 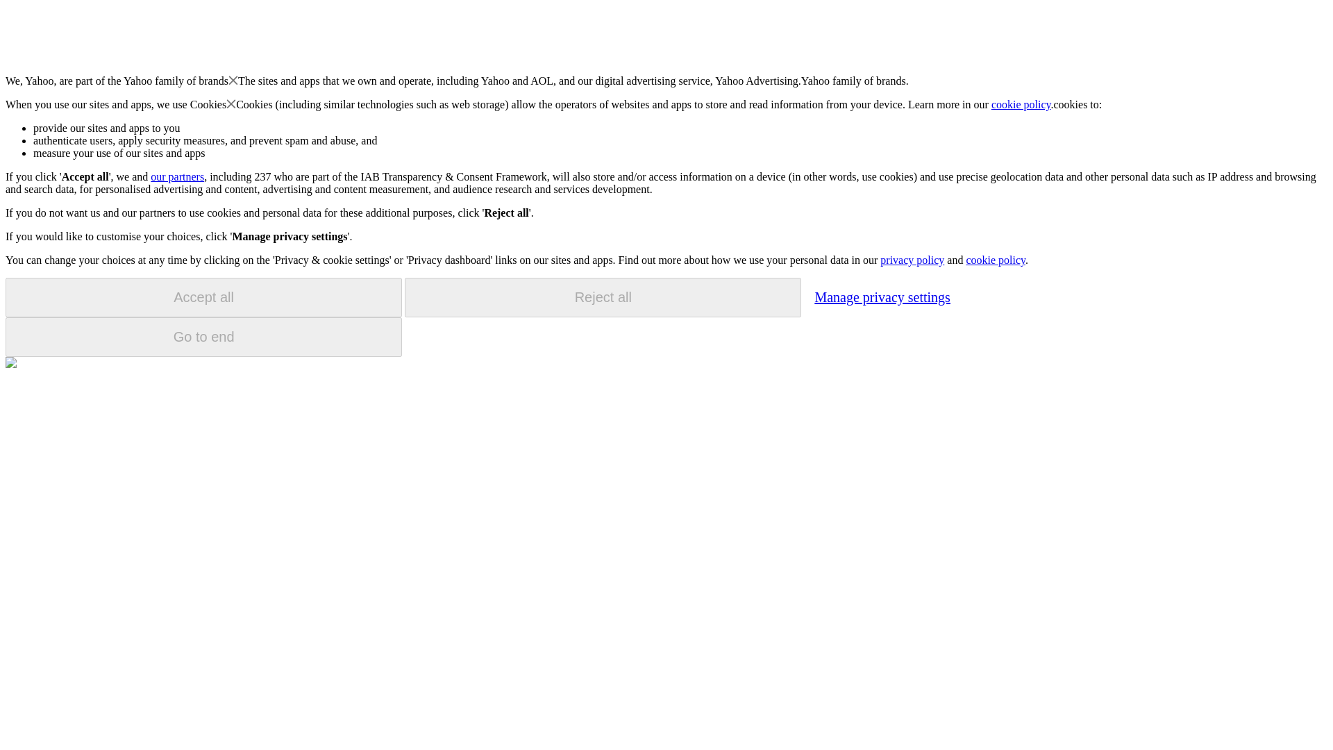 What do you see at coordinates (176, 176) in the screenshot?
I see `our partners` at bounding box center [176, 176].